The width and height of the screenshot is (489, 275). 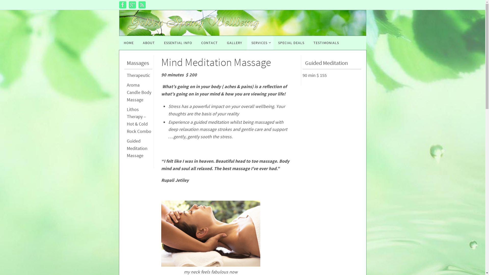 What do you see at coordinates (234, 43) in the screenshot?
I see `GALLERY` at bounding box center [234, 43].